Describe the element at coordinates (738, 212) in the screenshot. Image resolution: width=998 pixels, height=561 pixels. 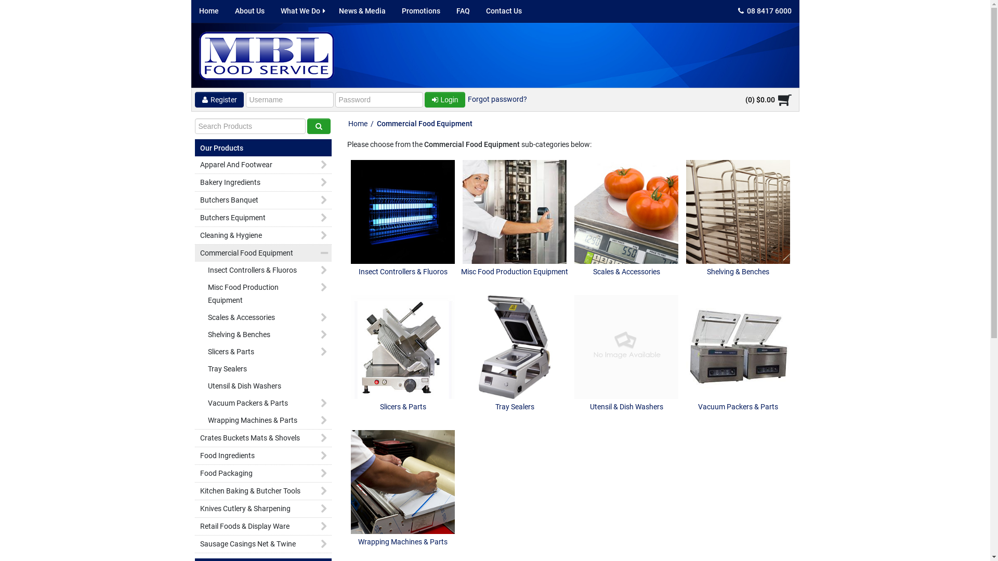
I see `Shelving & Benches` at that location.